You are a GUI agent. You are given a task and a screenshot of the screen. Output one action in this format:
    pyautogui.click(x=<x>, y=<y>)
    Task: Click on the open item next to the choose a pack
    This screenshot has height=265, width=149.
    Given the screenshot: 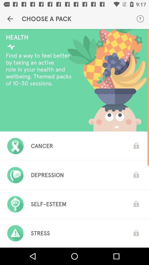 What is the action you would take?
    pyautogui.click(x=140, y=19)
    